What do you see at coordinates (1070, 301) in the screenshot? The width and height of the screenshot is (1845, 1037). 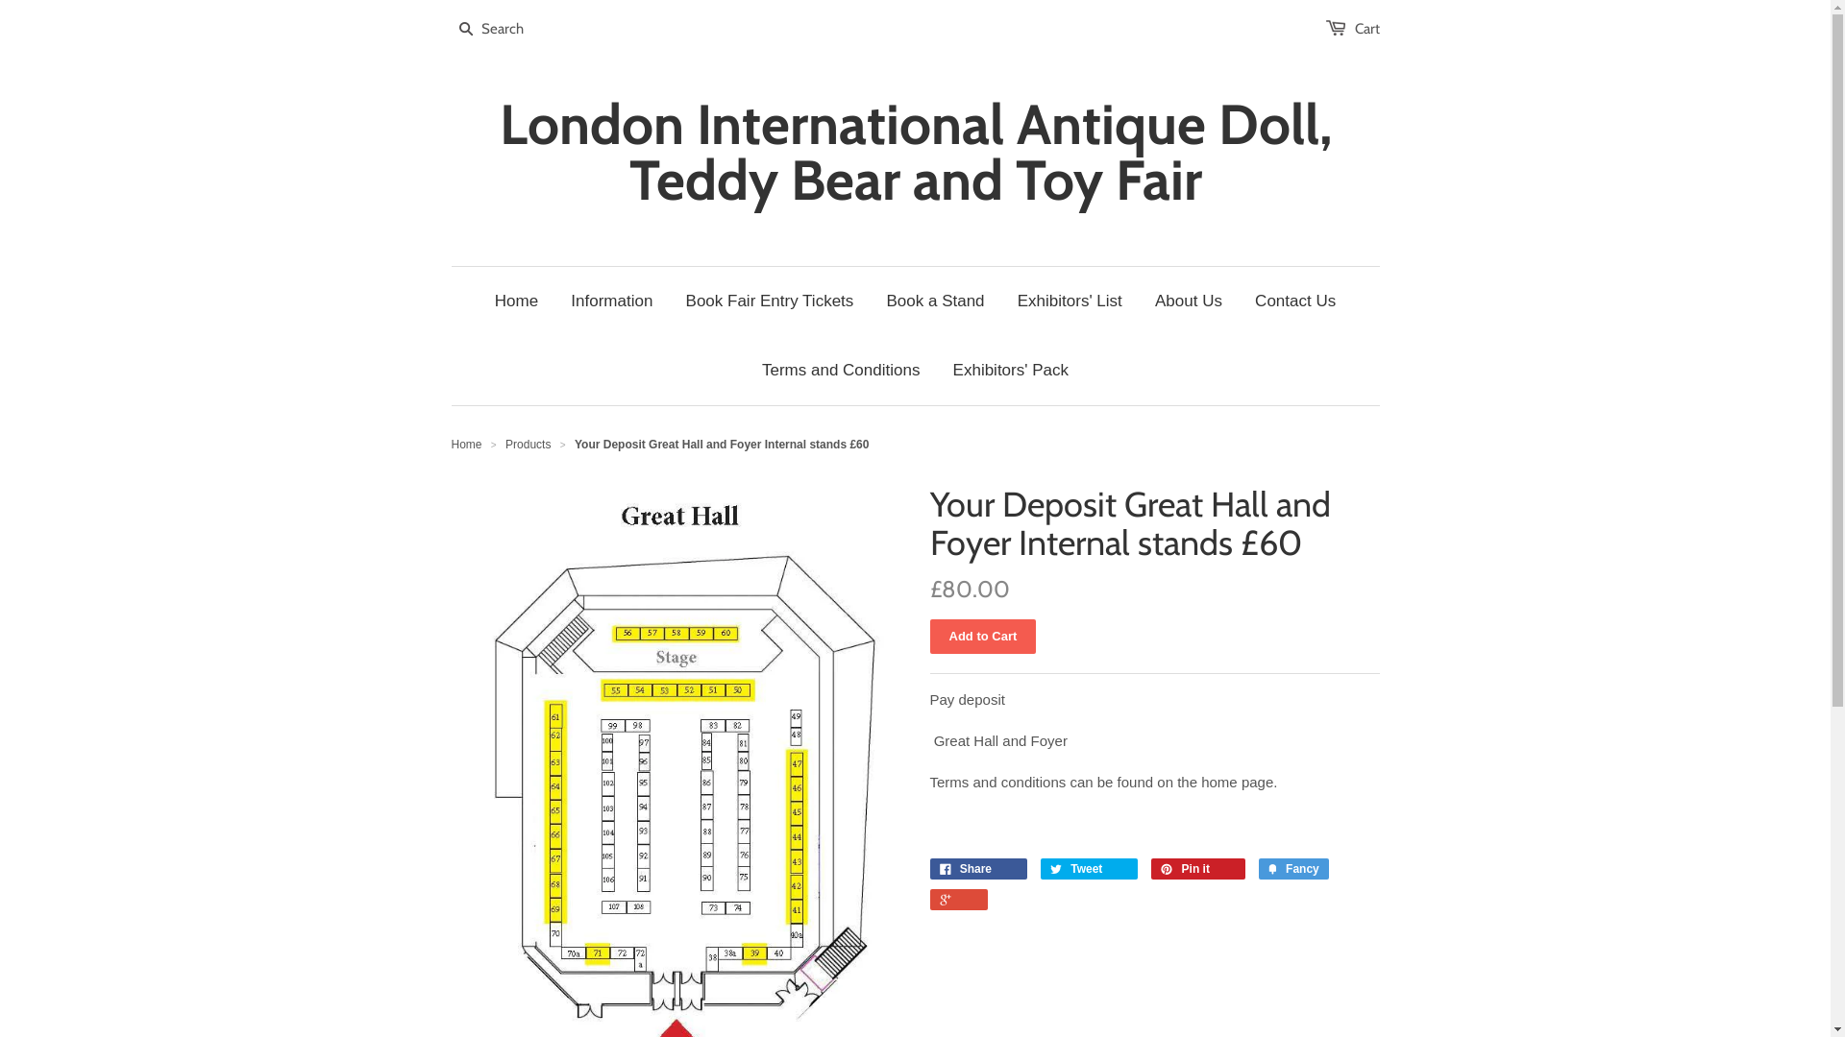 I see `Exhibitors' List` at bounding box center [1070, 301].